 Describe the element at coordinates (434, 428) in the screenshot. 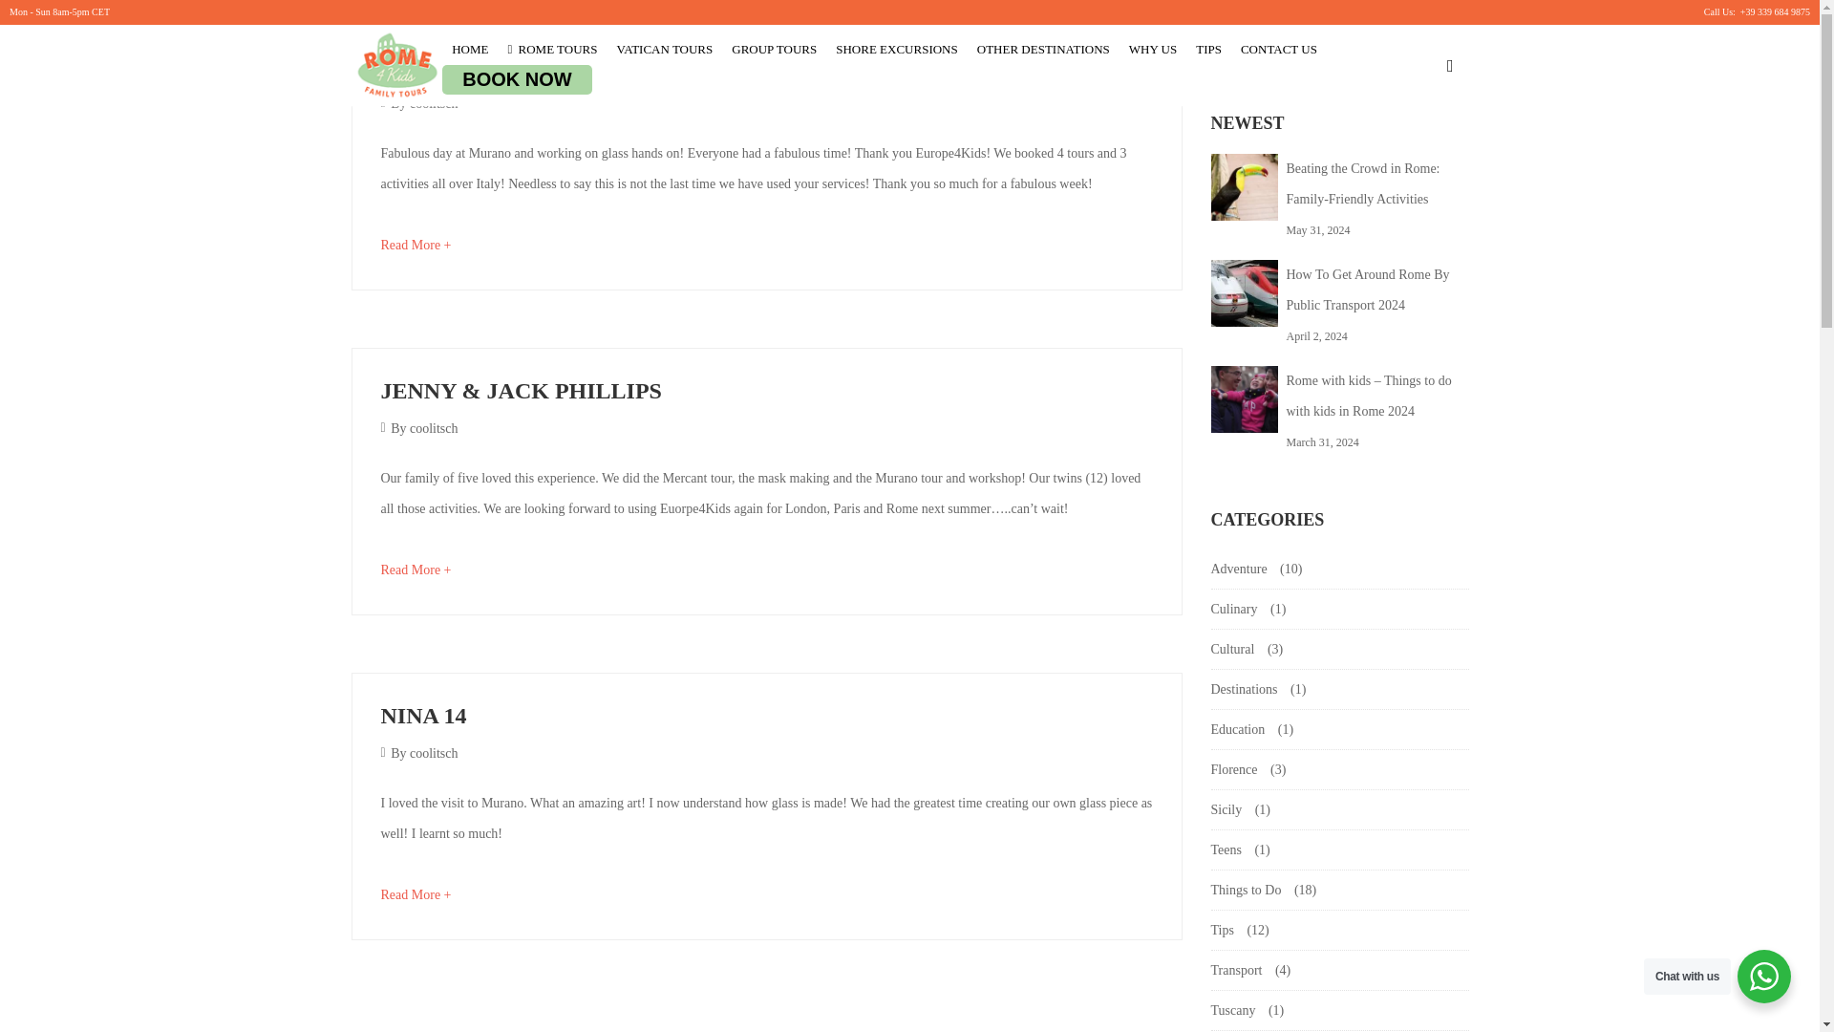

I see `coolitsch` at that location.